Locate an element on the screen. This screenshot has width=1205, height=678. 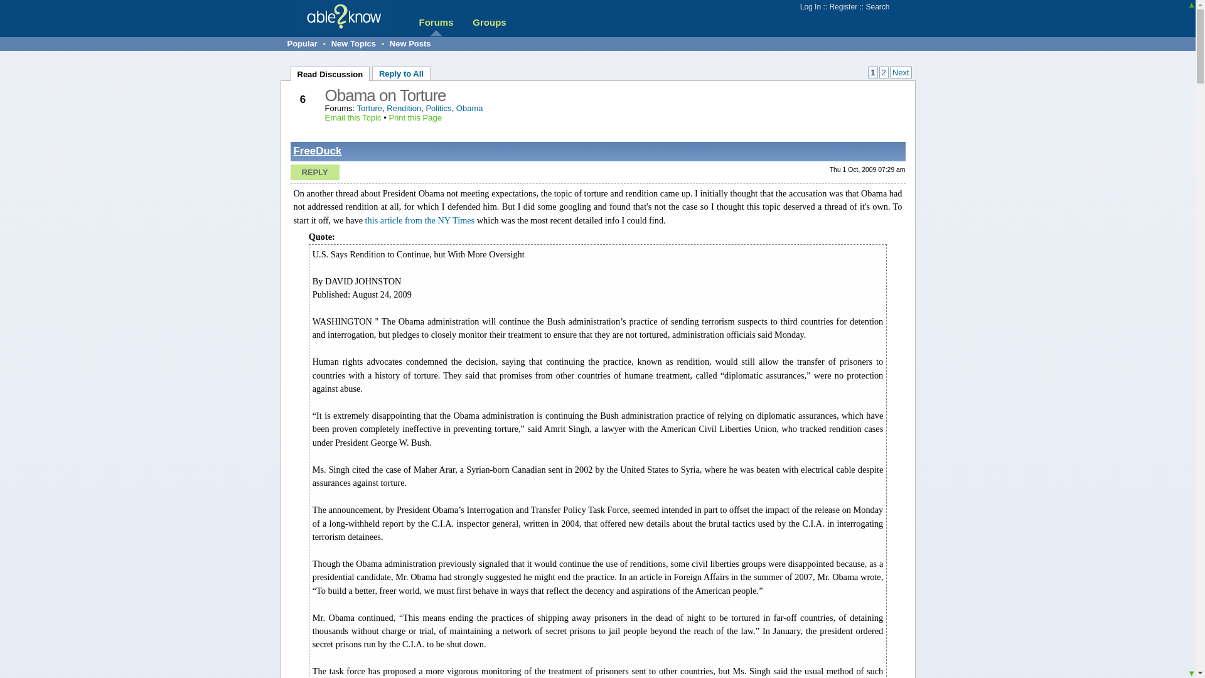
View Profile is located at coordinates (318, 151).